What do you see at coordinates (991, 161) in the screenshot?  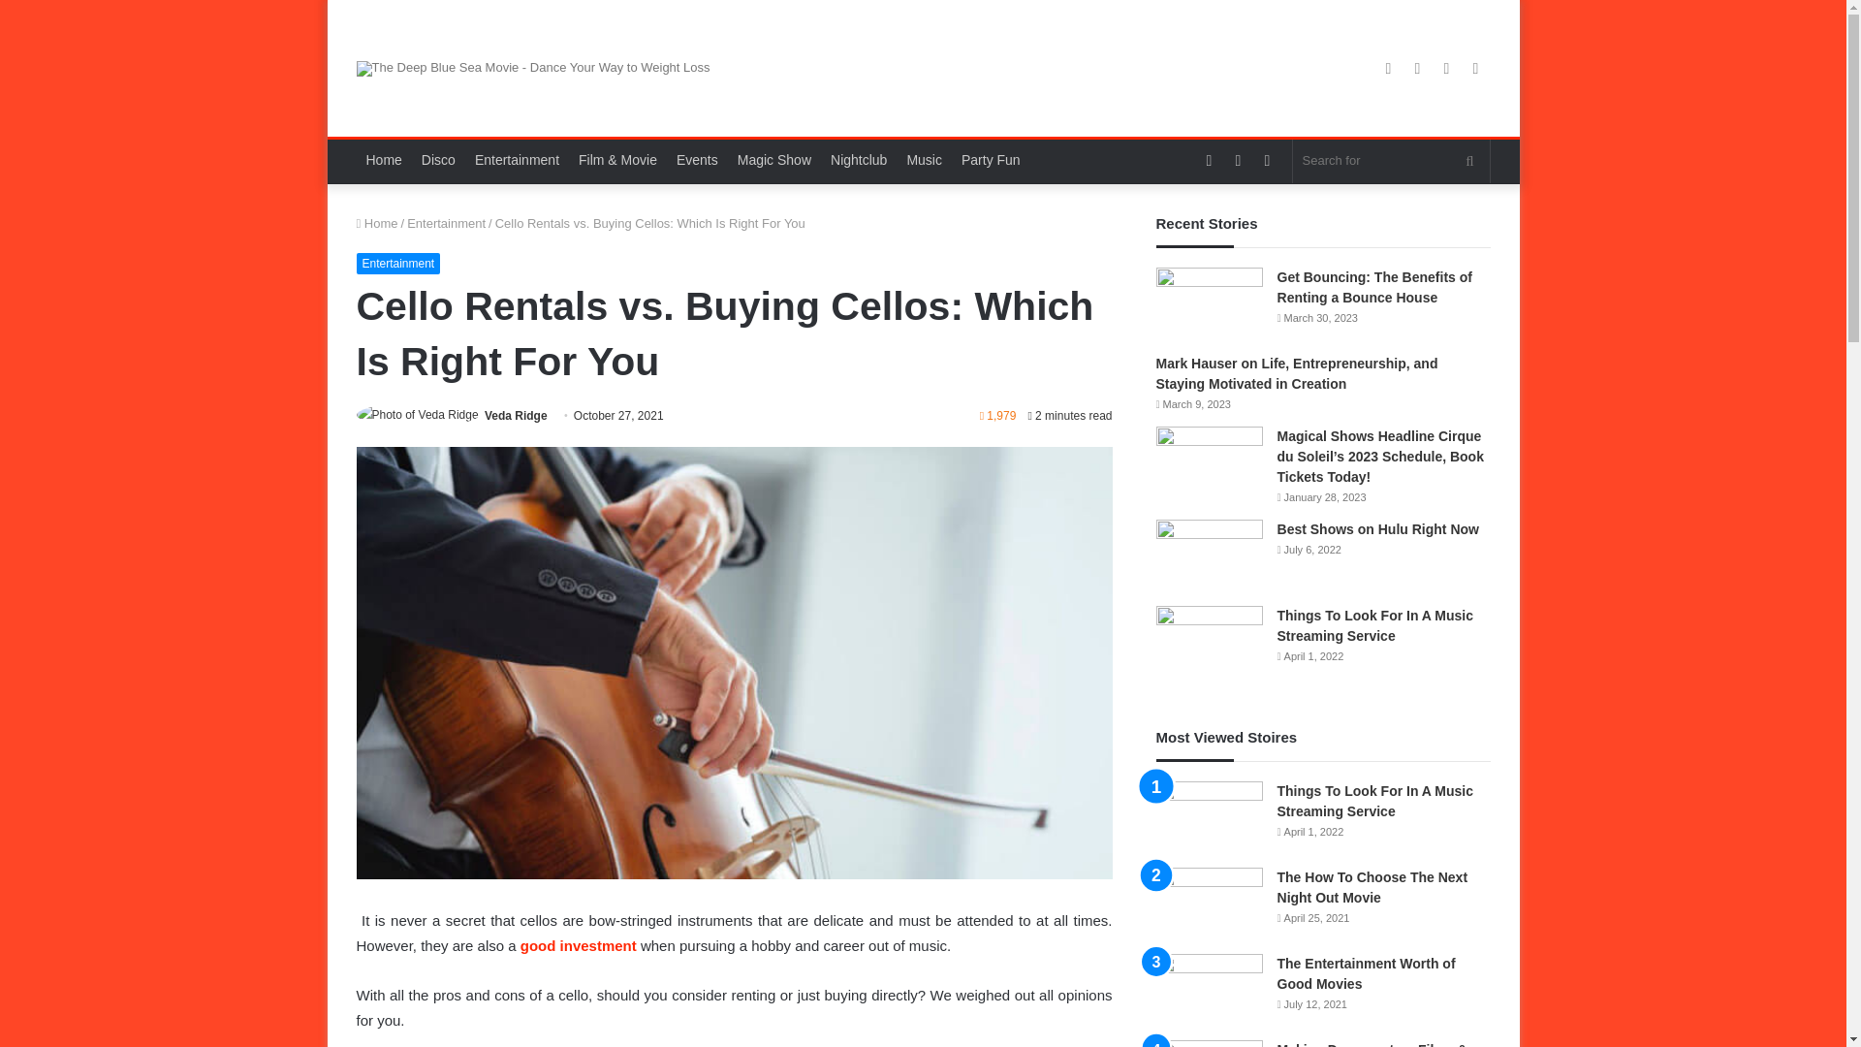 I see `Party Fun` at bounding box center [991, 161].